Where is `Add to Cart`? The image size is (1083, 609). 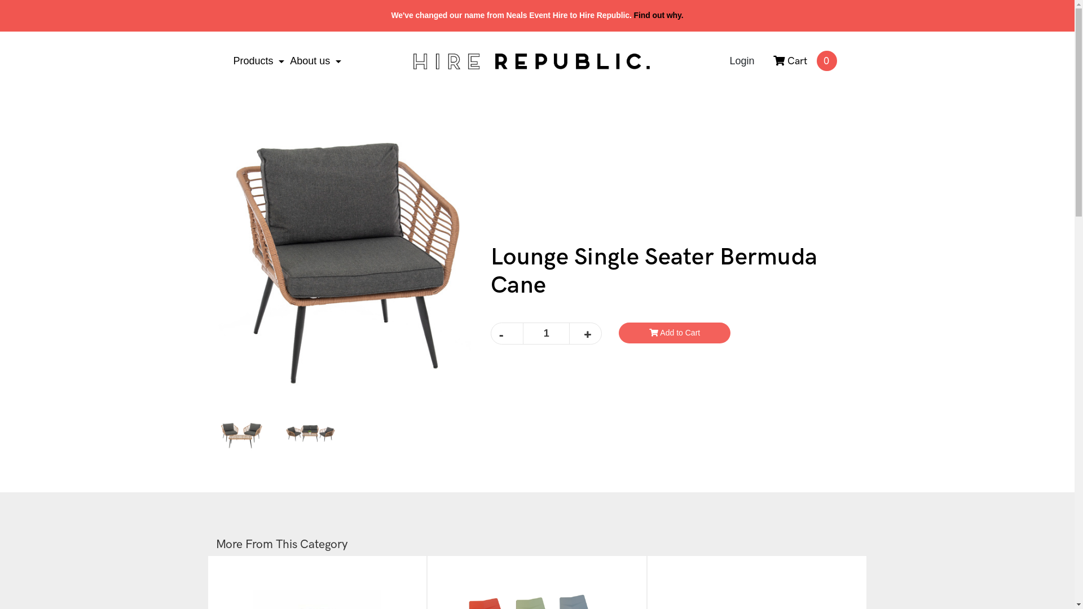
Add to Cart is located at coordinates (675, 333).